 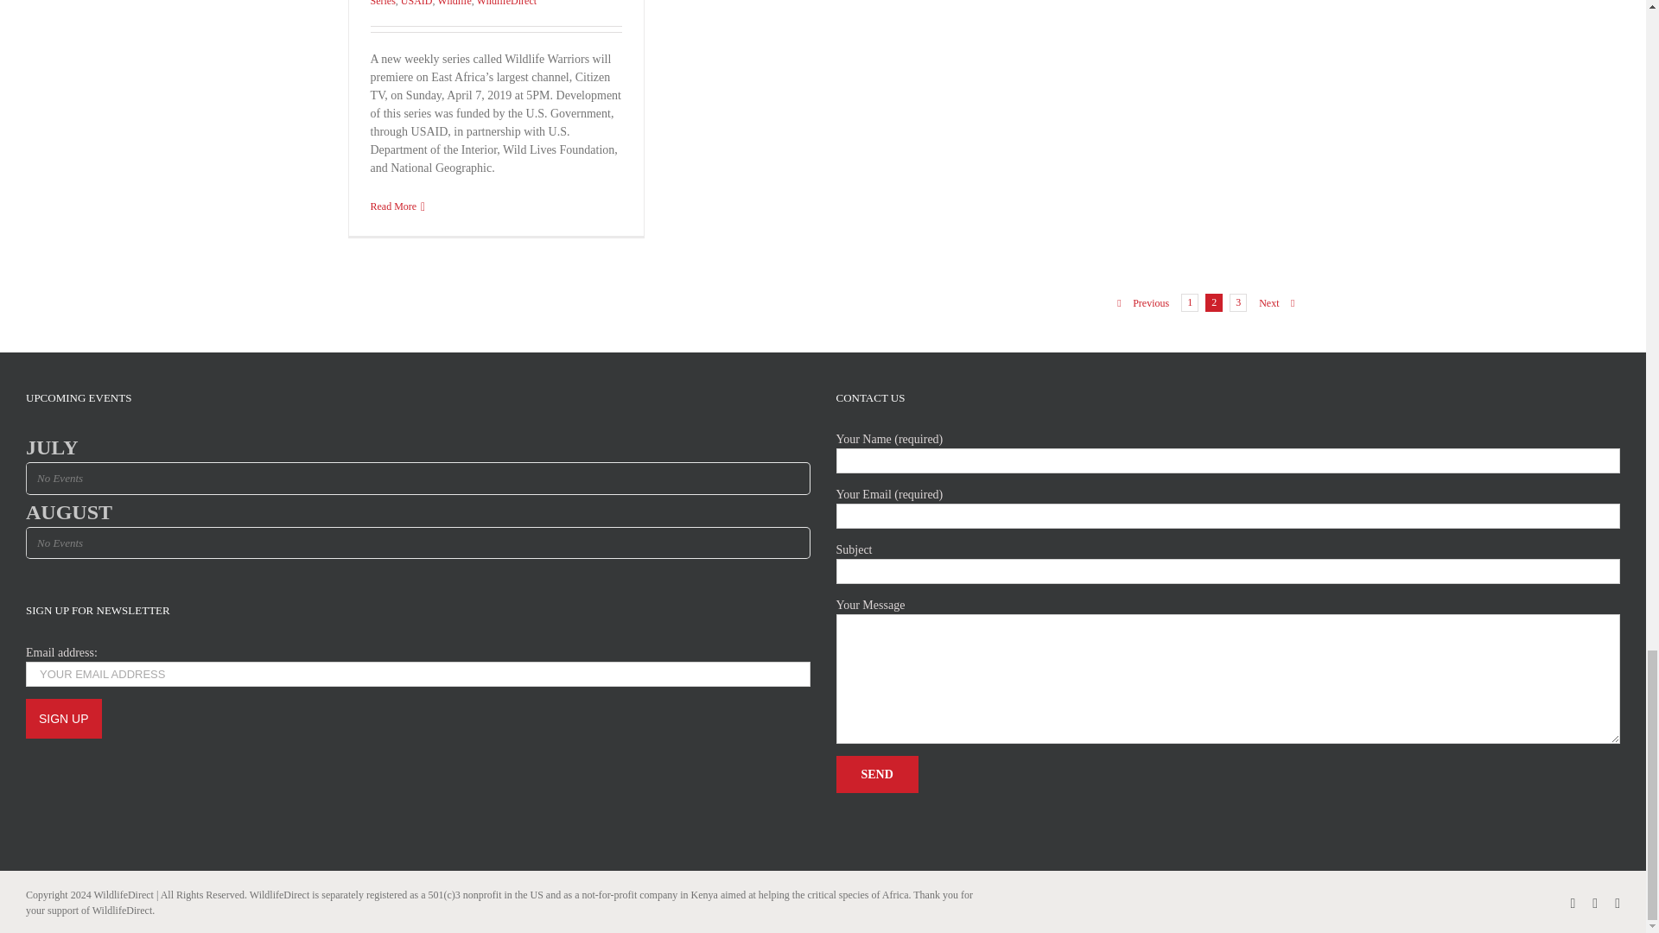 I want to click on Send, so click(x=877, y=774).